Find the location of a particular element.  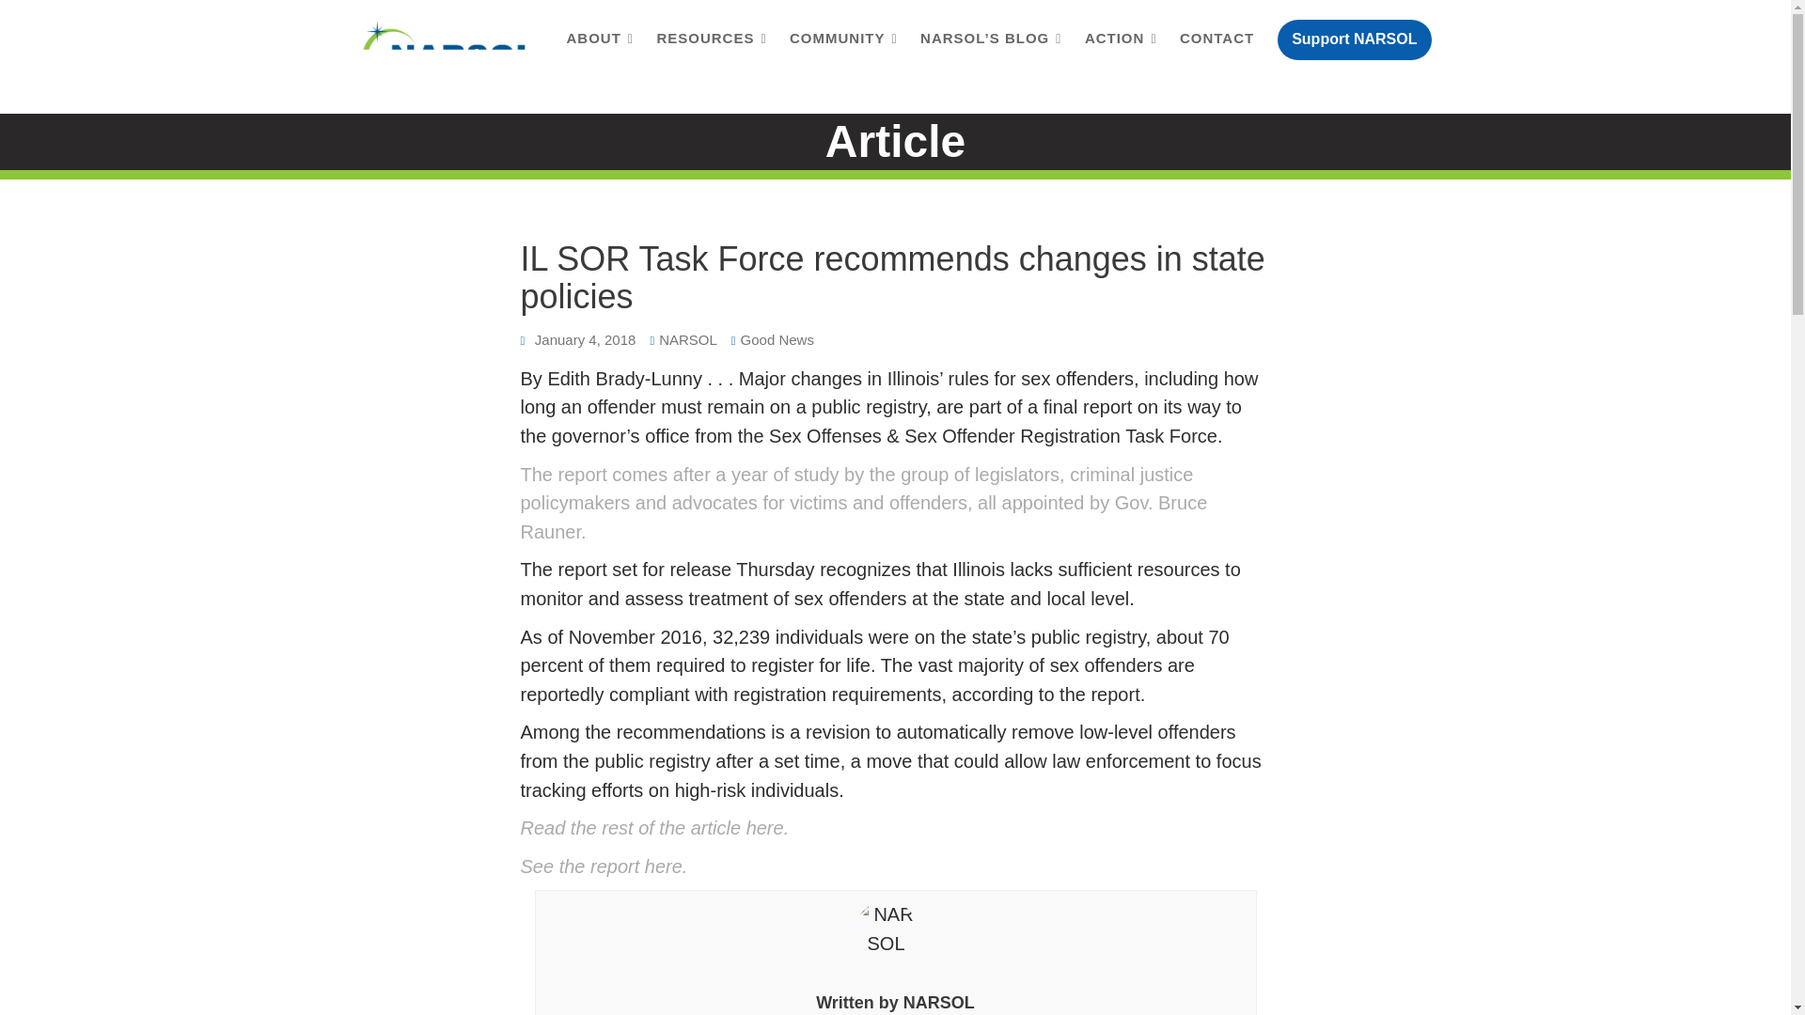

Posts by NARSOL is located at coordinates (938, 1002).